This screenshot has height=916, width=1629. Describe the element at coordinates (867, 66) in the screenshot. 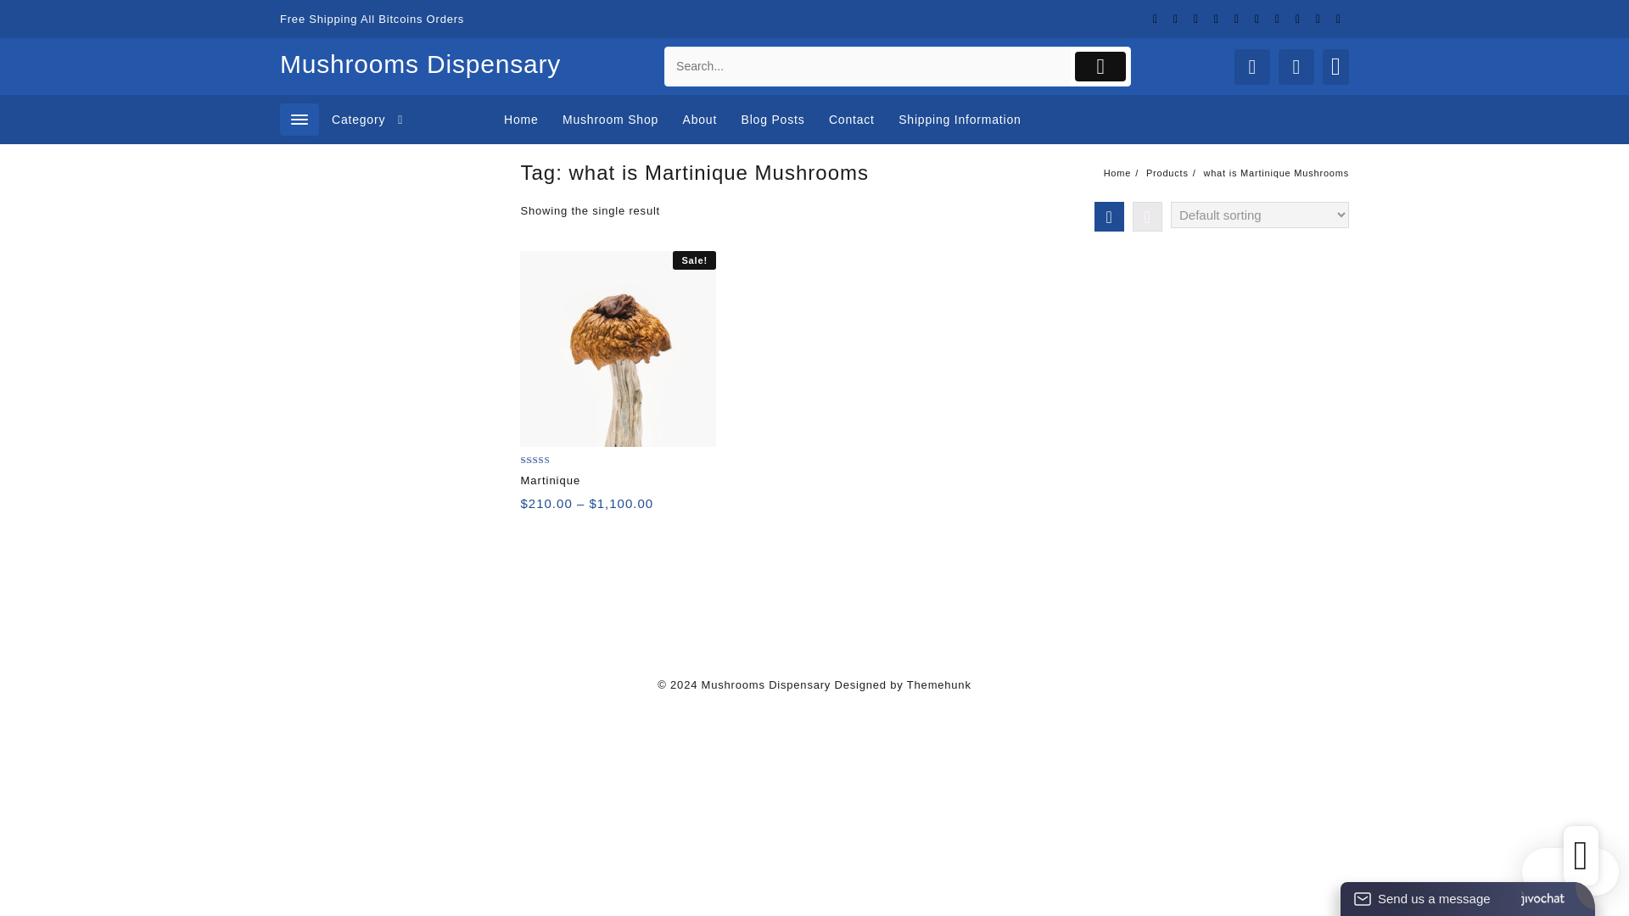

I see `Search` at that location.